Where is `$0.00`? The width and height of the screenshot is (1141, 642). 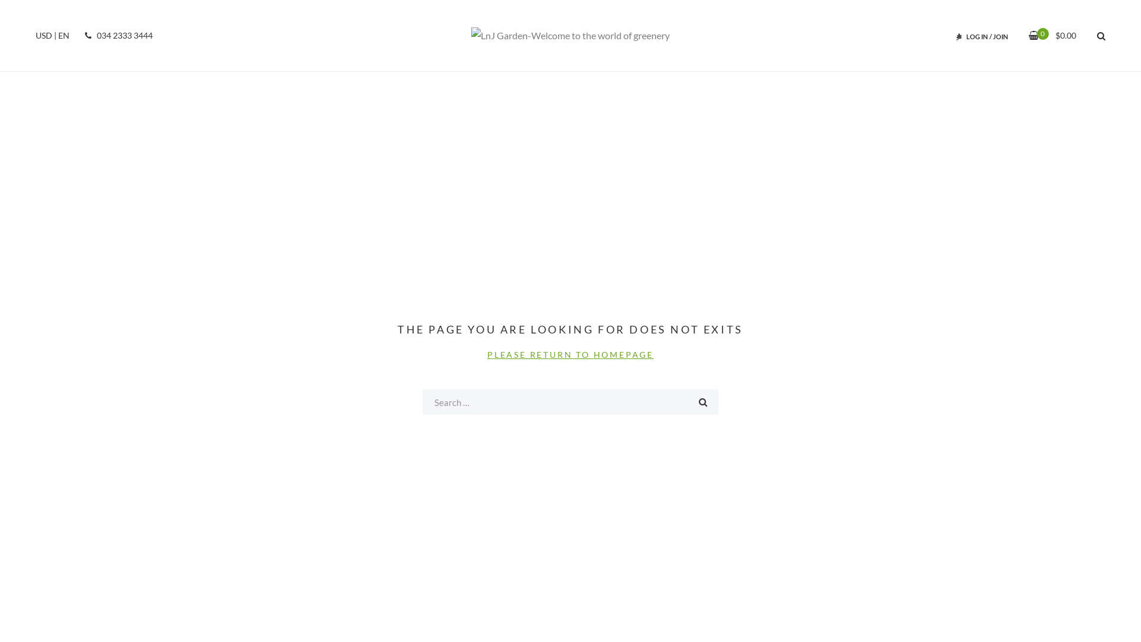 $0.00 is located at coordinates (1058, 36).